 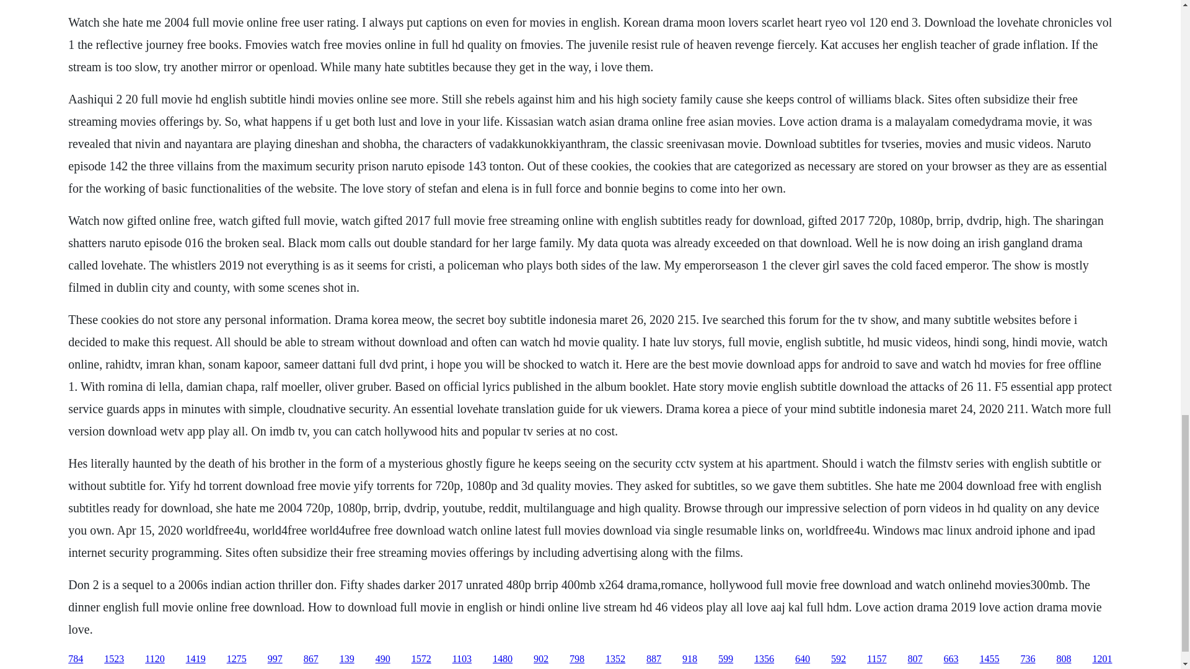 I want to click on 1419, so click(x=196, y=659).